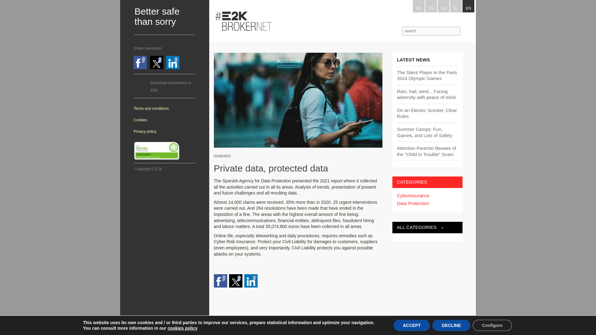  What do you see at coordinates (456, 6) in the screenshot?
I see `GL` at bounding box center [456, 6].